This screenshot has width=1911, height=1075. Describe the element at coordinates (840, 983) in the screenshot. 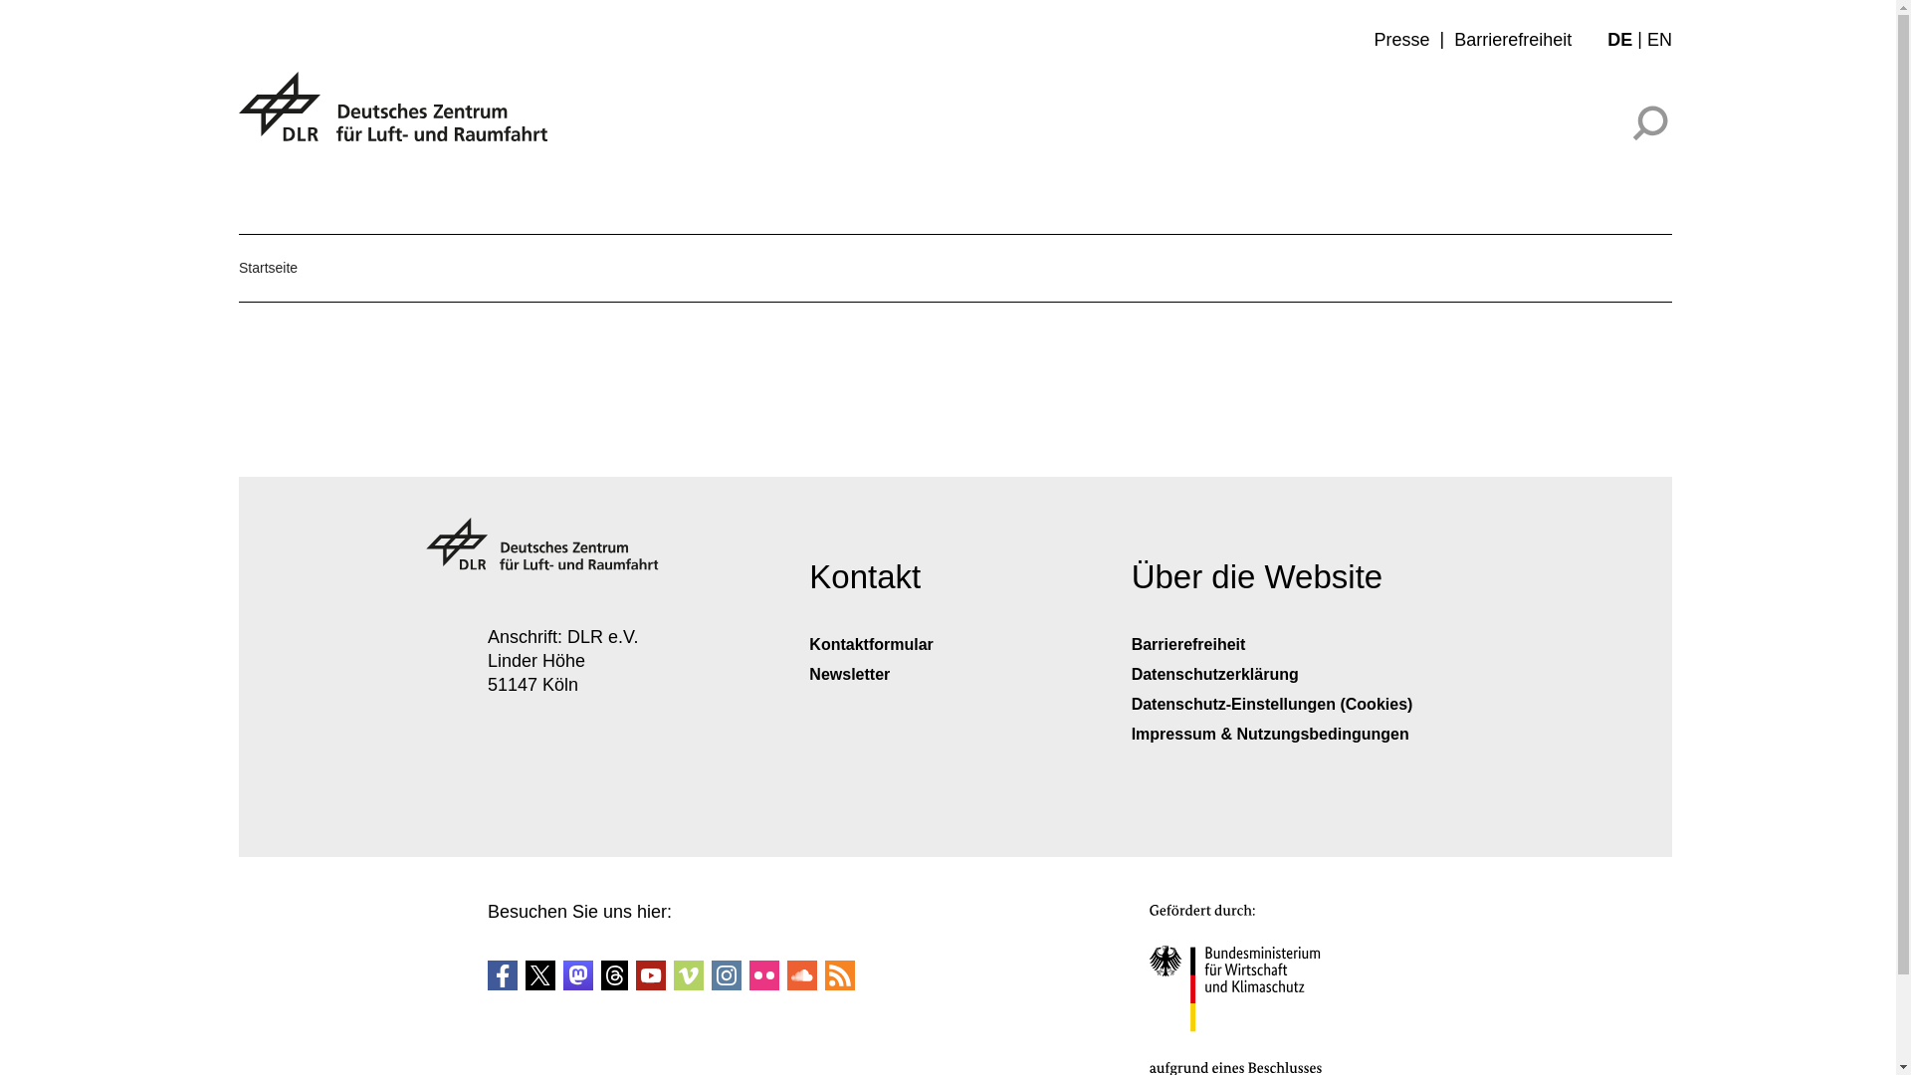

I see `Besuchen Sie uns auf RSS` at that location.